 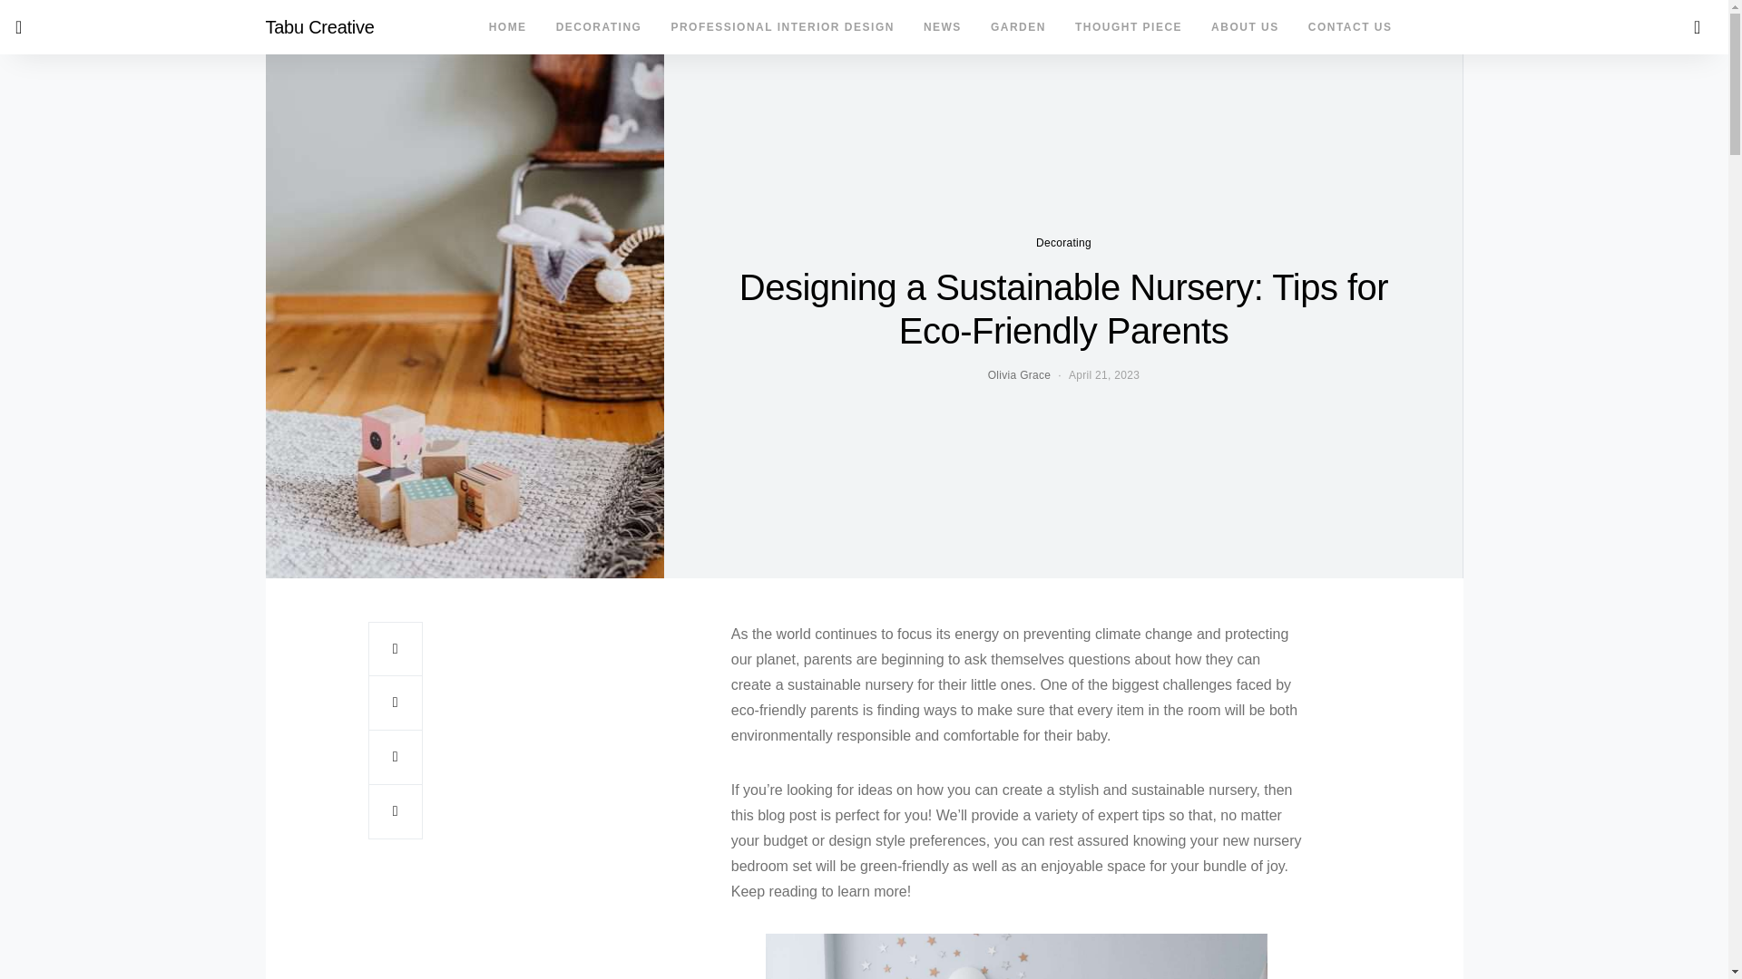 I want to click on CONTACT US, so click(x=1343, y=27).